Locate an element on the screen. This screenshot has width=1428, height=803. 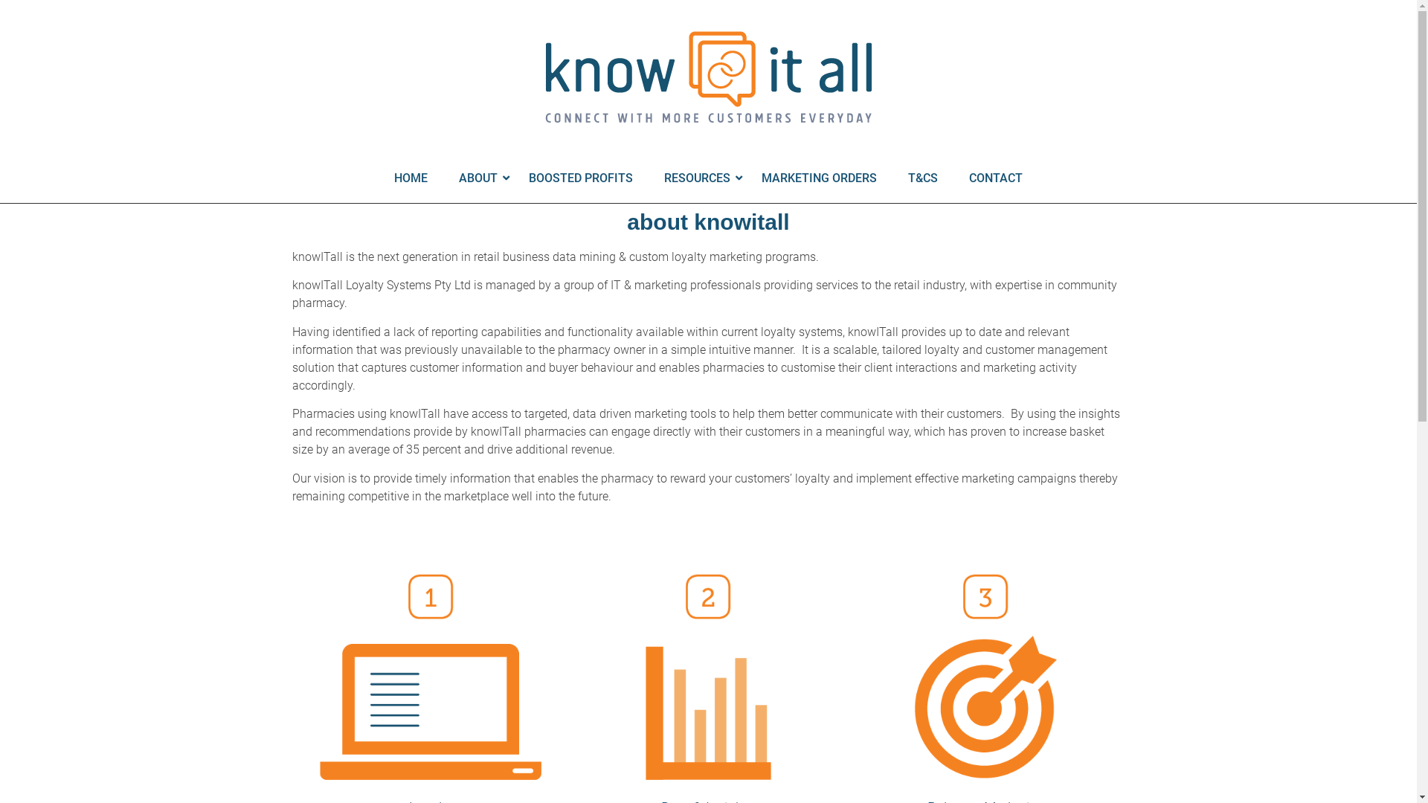
T&CS is located at coordinates (923, 178).